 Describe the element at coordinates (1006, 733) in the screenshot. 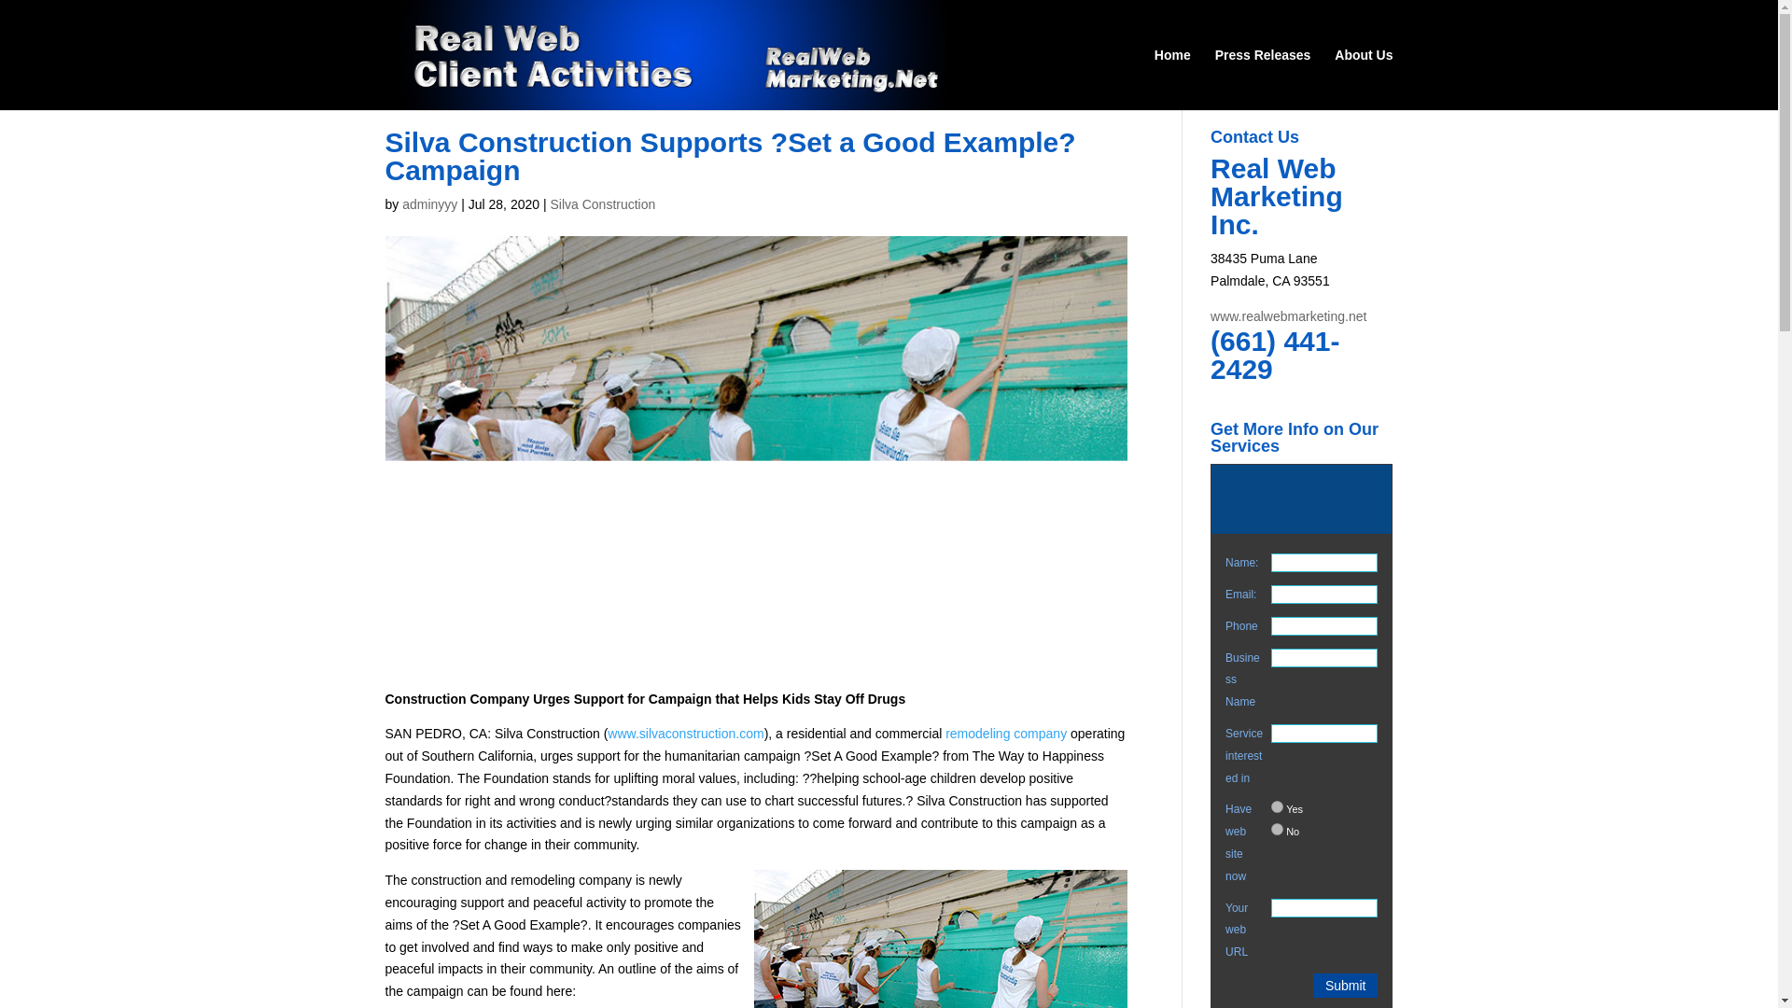

I see `remodeling company` at that location.